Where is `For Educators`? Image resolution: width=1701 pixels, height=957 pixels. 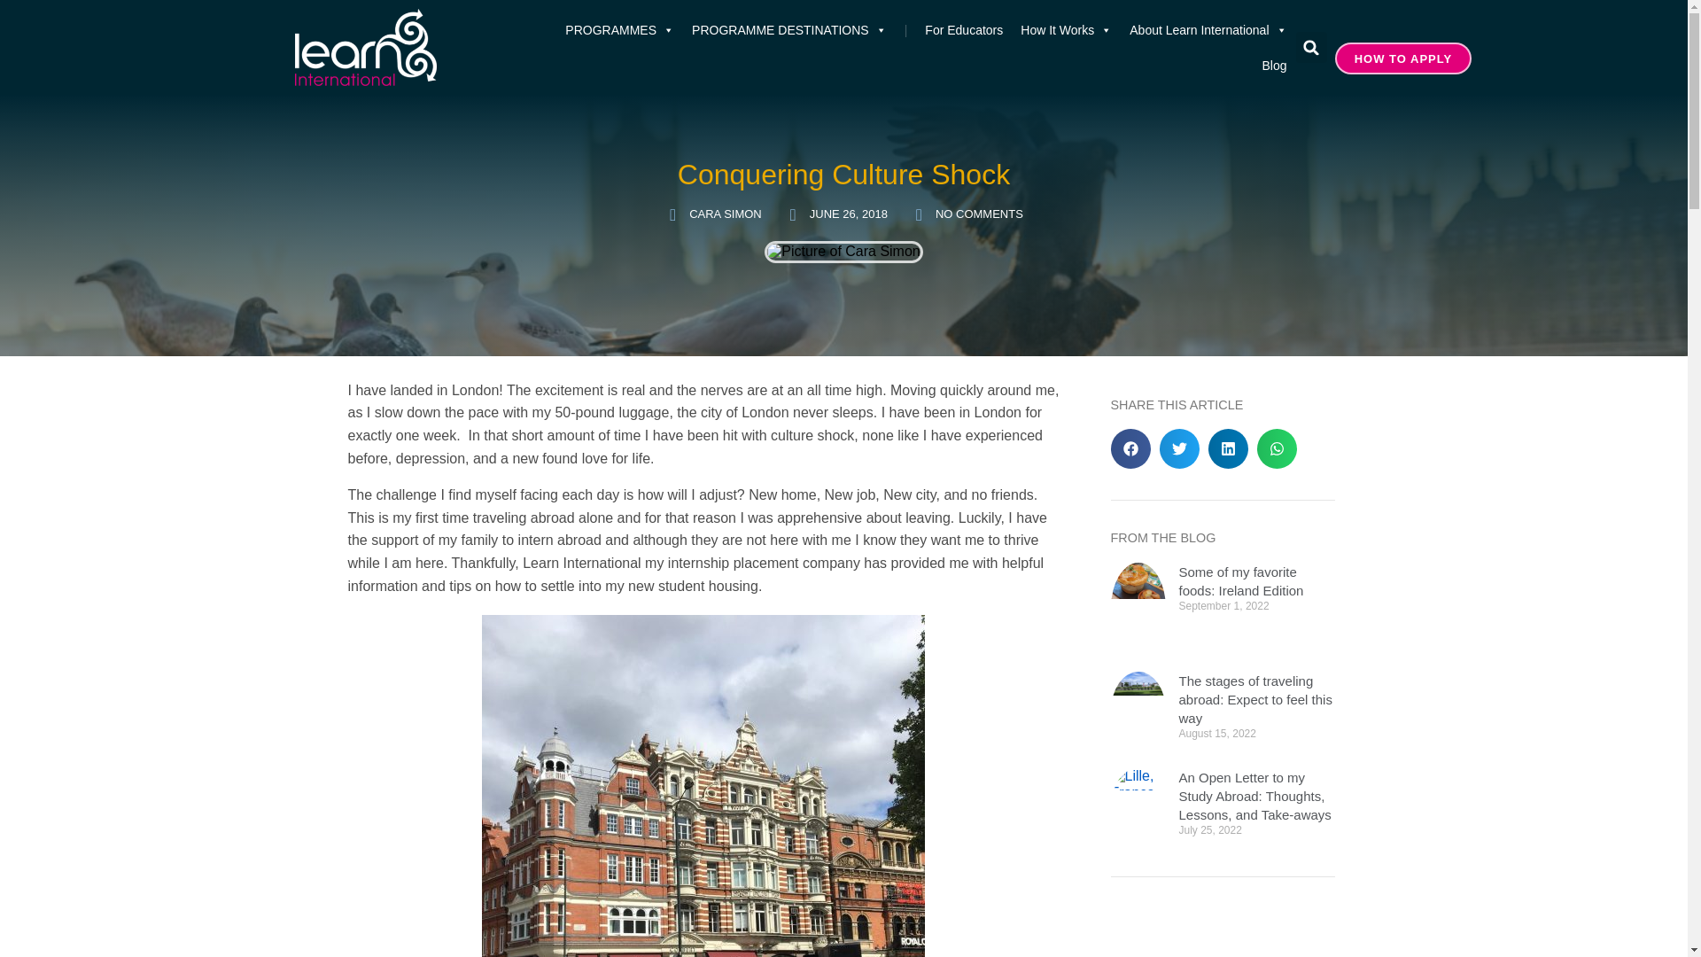 For Educators is located at coordinates (964, 30).